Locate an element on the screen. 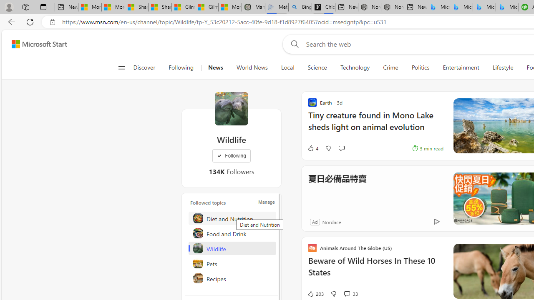 The image size is (534, 300). World News is located at coordinates (252, 67).